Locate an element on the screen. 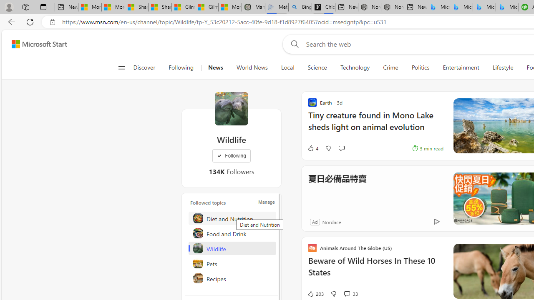 The image size is (534, 300). World News is located at coordinates (252, 67).